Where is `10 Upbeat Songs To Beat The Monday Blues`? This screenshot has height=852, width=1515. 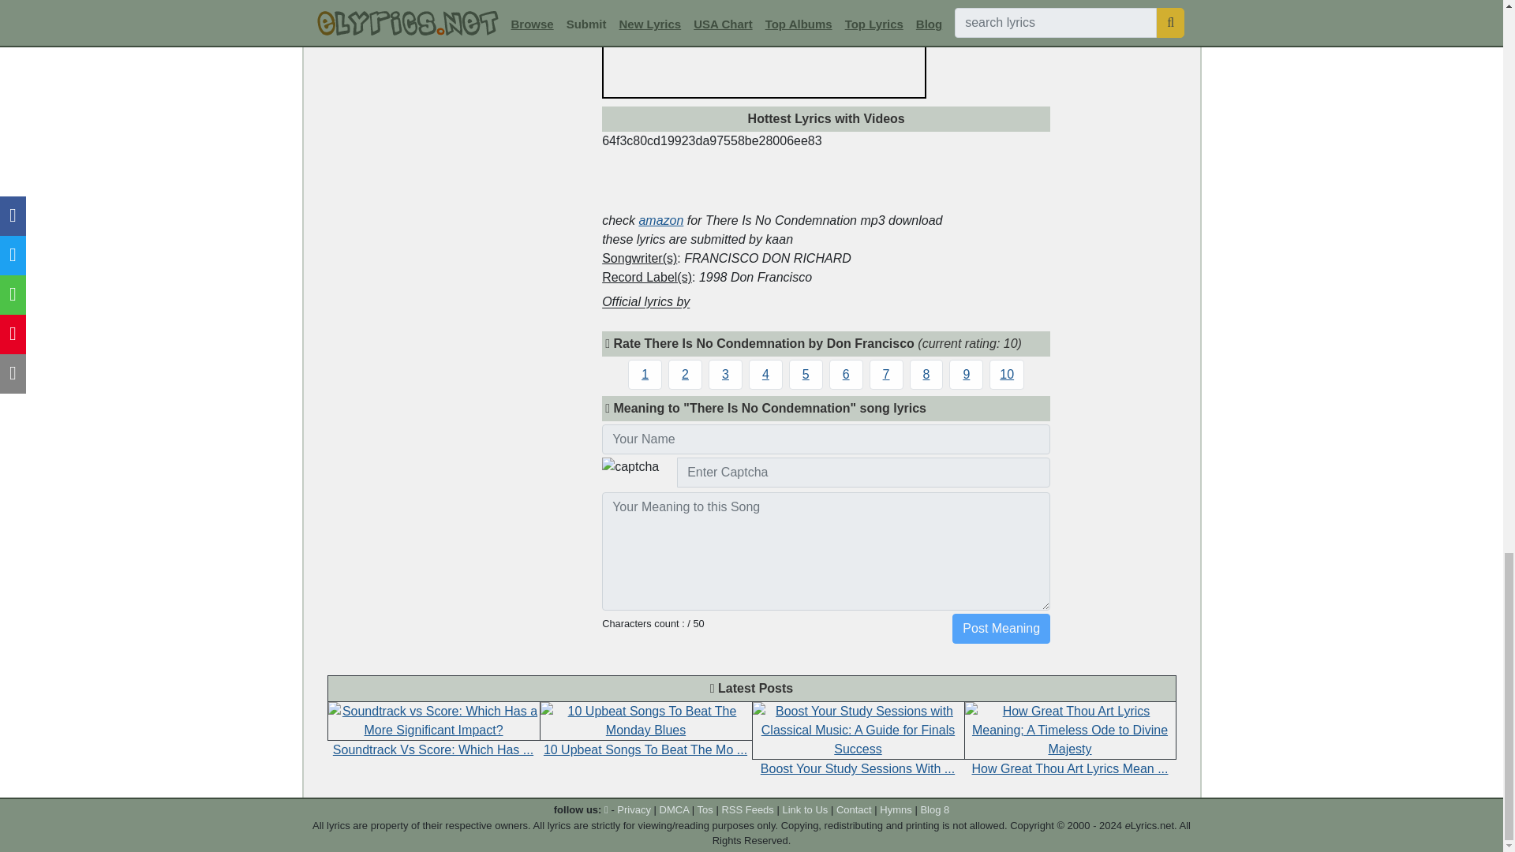 10 Upbeat Songs To Beat The Monday Blues is located at coordinates (645, 720).